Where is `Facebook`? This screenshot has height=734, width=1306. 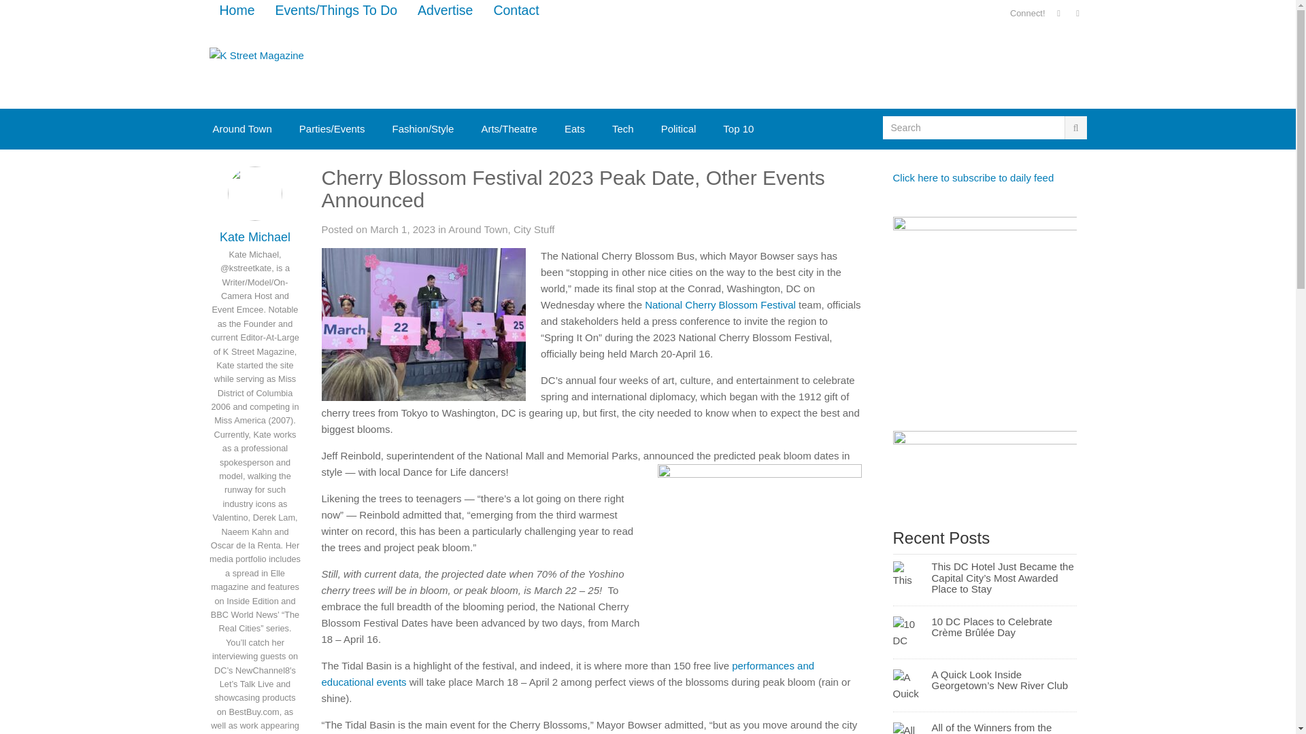 Facebook is located at coordinates (1058, 14).